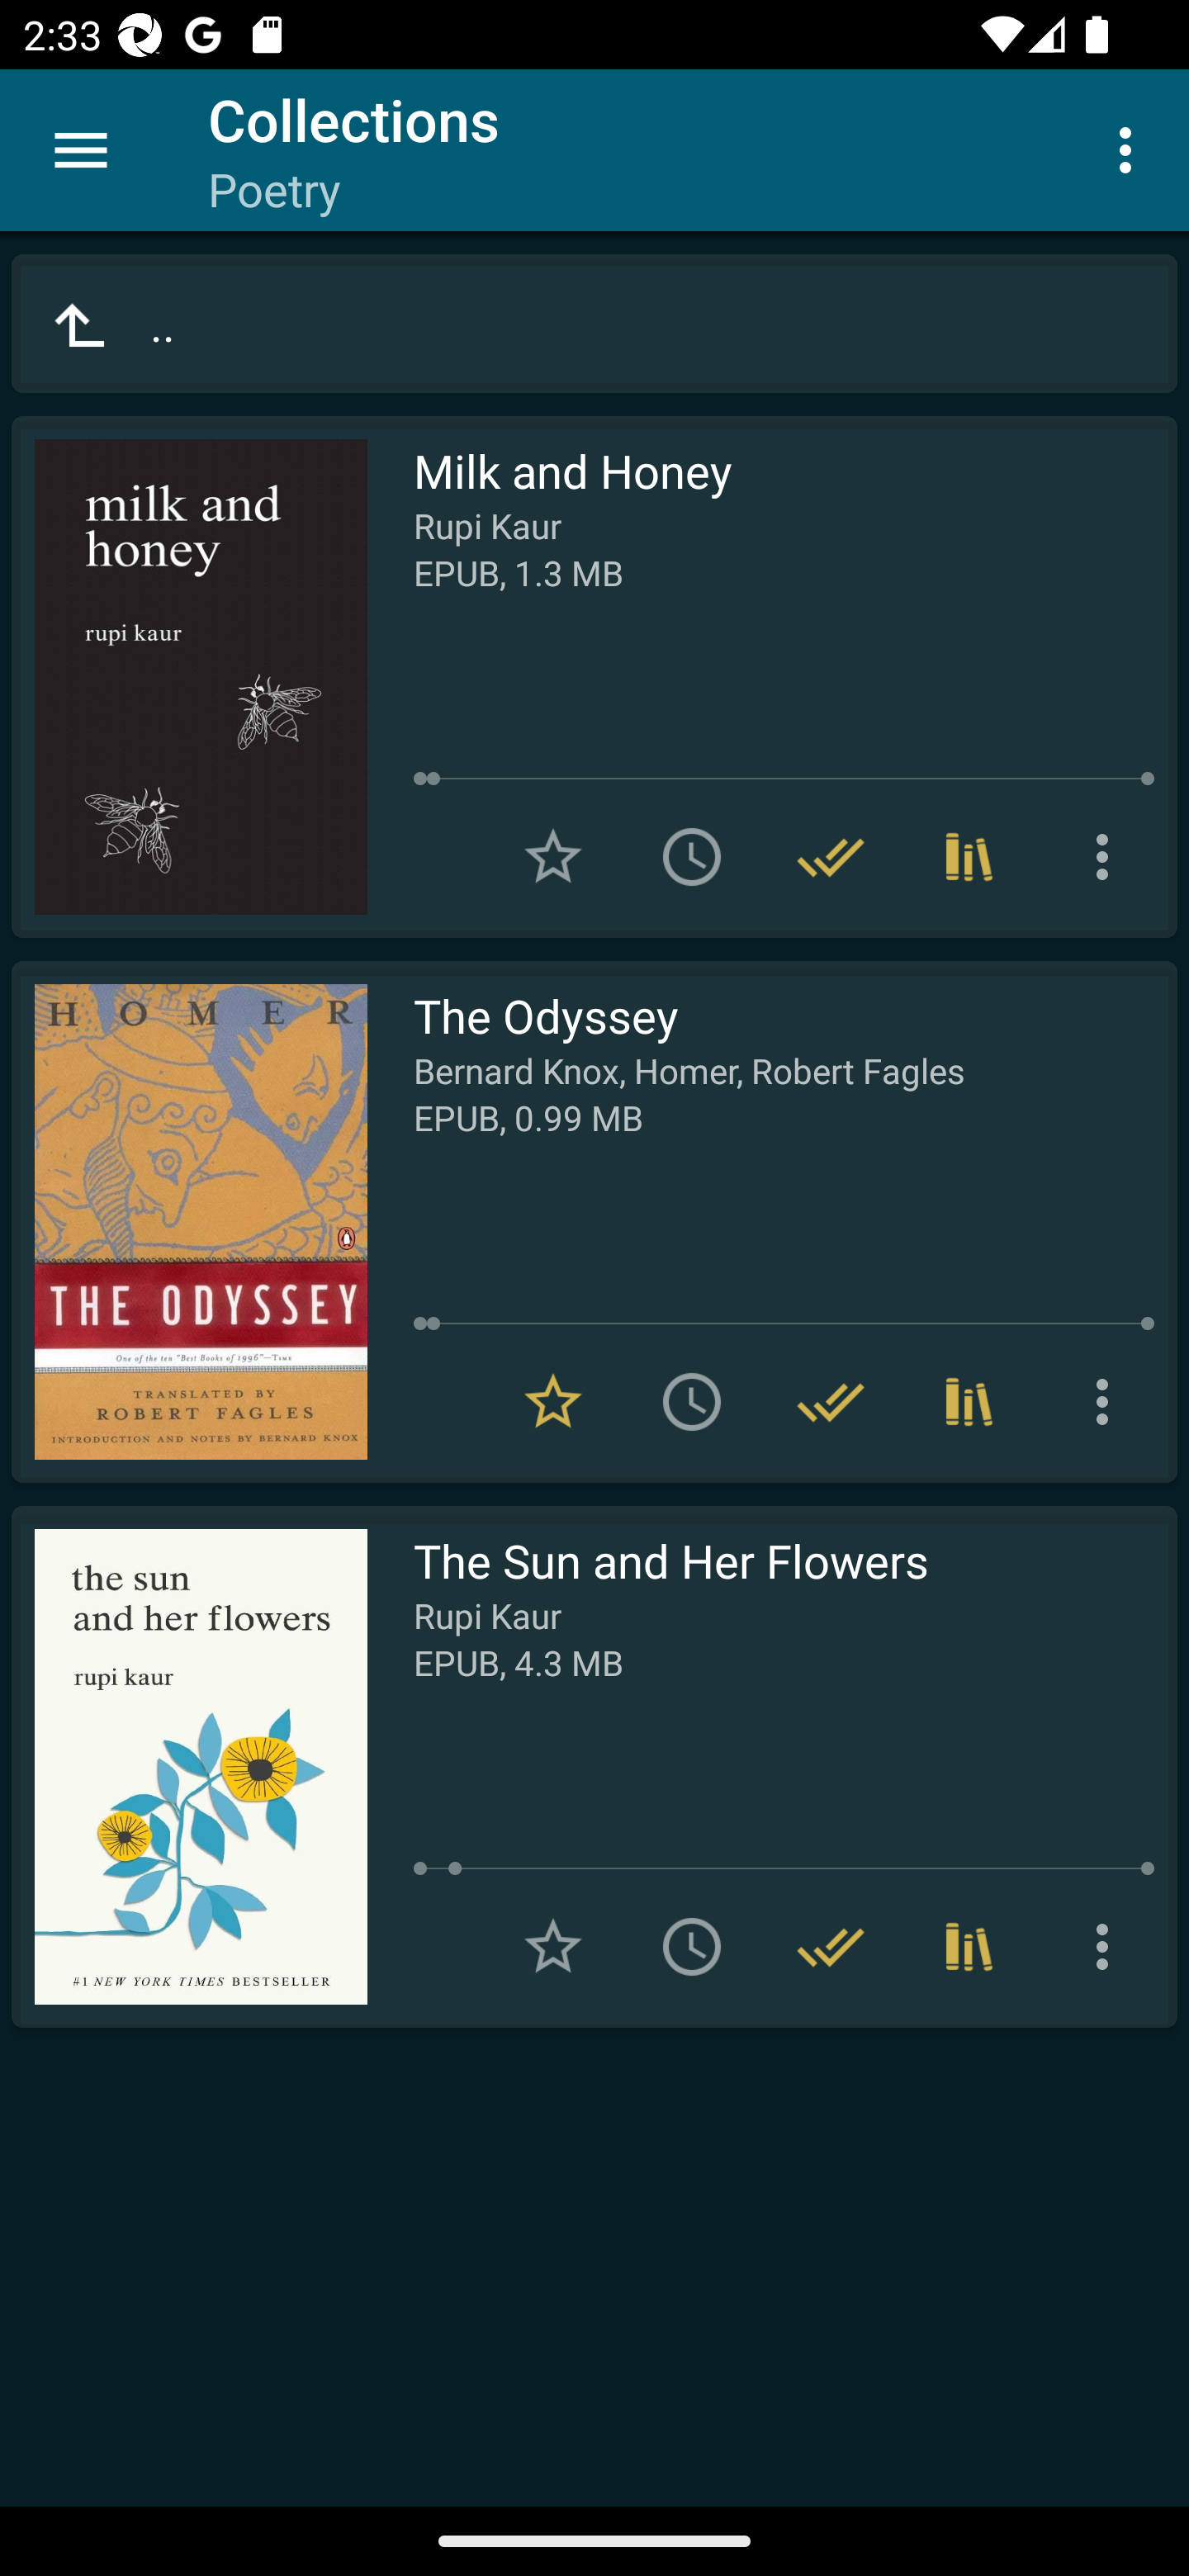 The width and height of the screenshot is (1189, 2576). Describe the element at coordinates (692, 857) in the screenshot. I see `Add to To read` at that location.